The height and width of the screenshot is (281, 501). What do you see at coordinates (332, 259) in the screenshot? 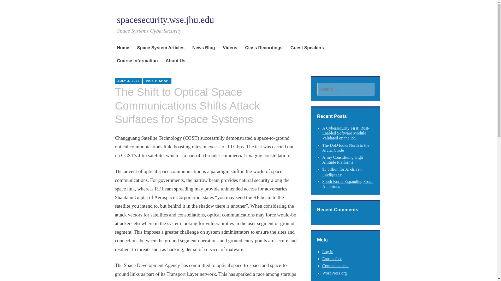
I see `Entries feed` at bounding box center [332, 259].